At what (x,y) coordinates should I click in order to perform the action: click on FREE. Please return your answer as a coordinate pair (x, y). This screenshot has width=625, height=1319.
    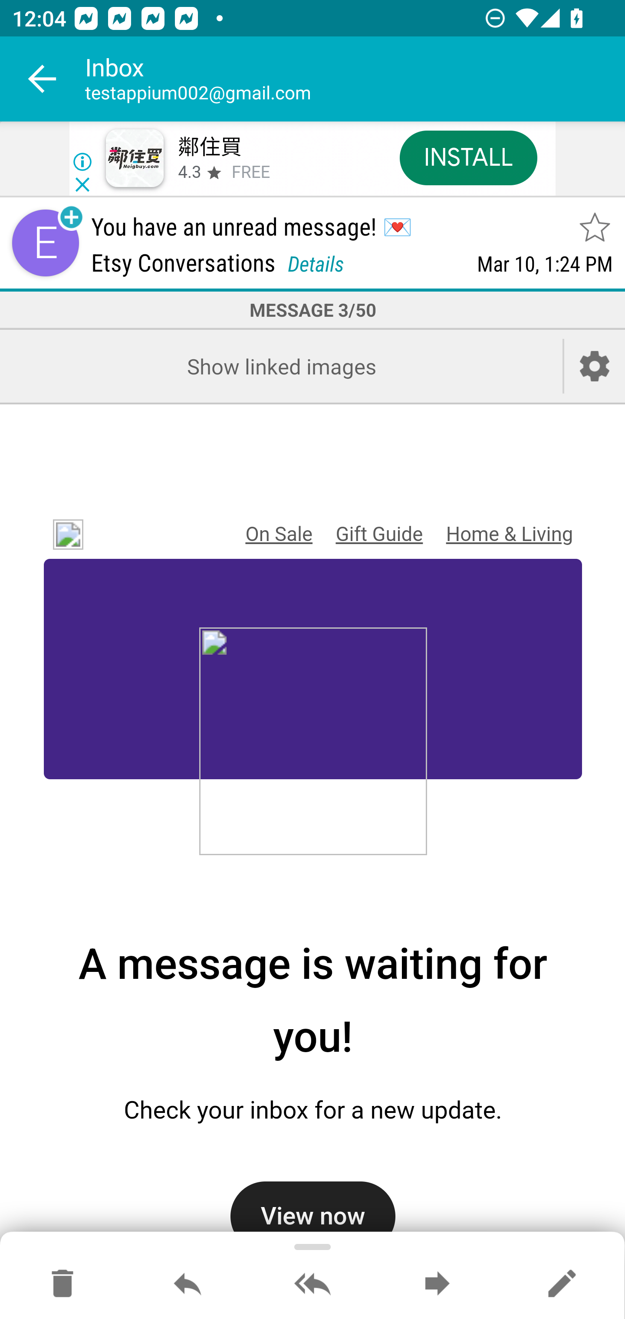
    Looking at the image, I should click on (251, 173).